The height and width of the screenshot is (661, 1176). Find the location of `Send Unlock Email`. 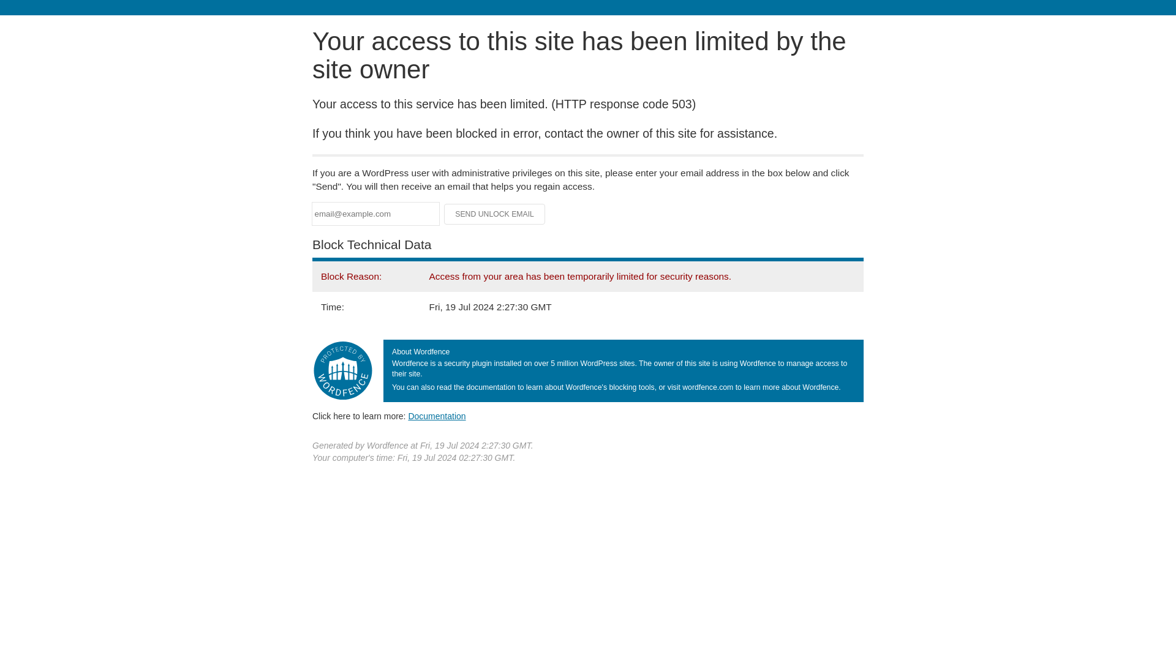

Send Unlock Email is located at coordinates (495, 214).